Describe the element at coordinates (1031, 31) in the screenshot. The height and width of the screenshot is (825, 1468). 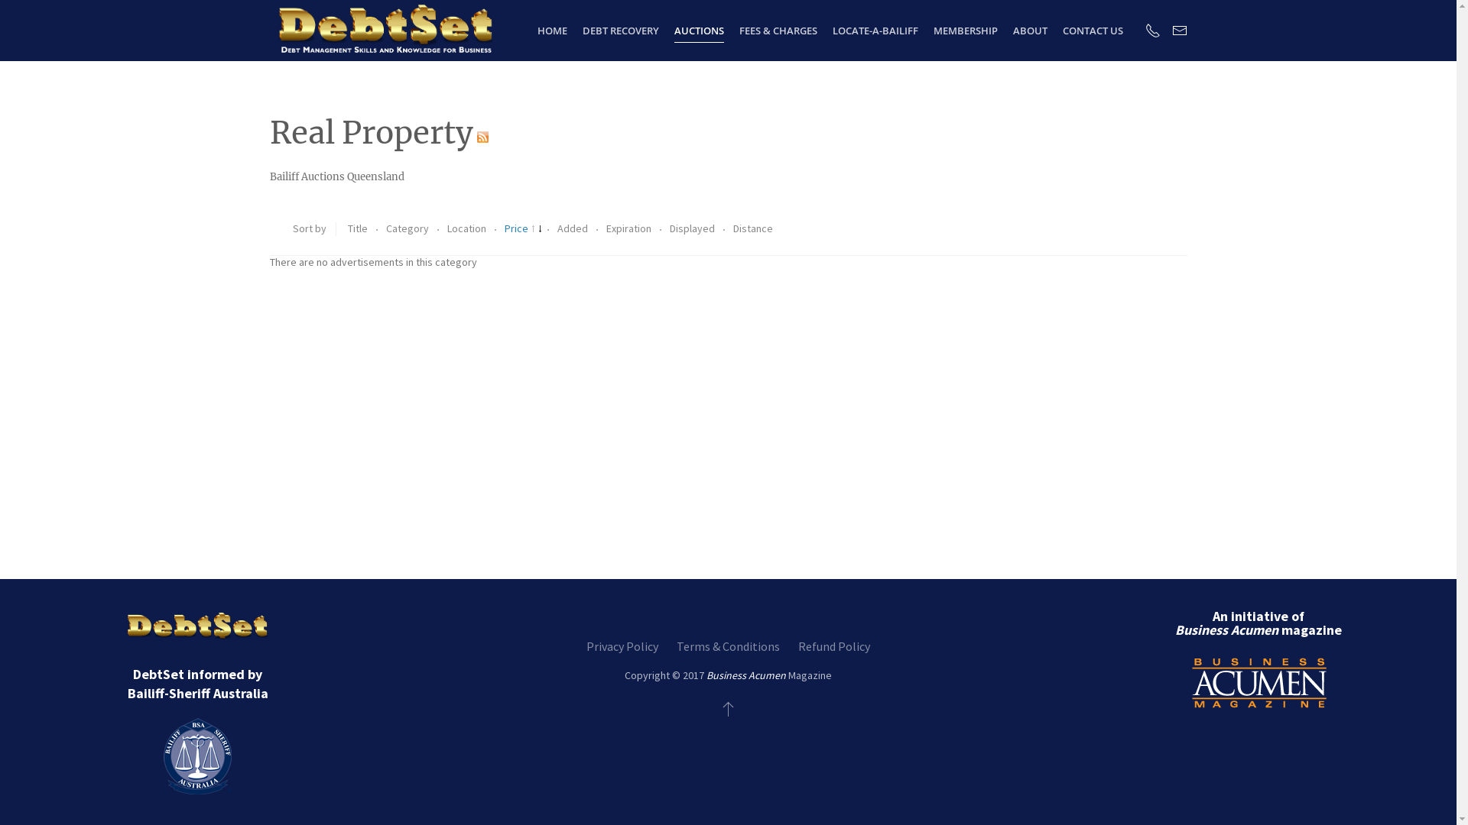
I see `ABOUT` at that location.